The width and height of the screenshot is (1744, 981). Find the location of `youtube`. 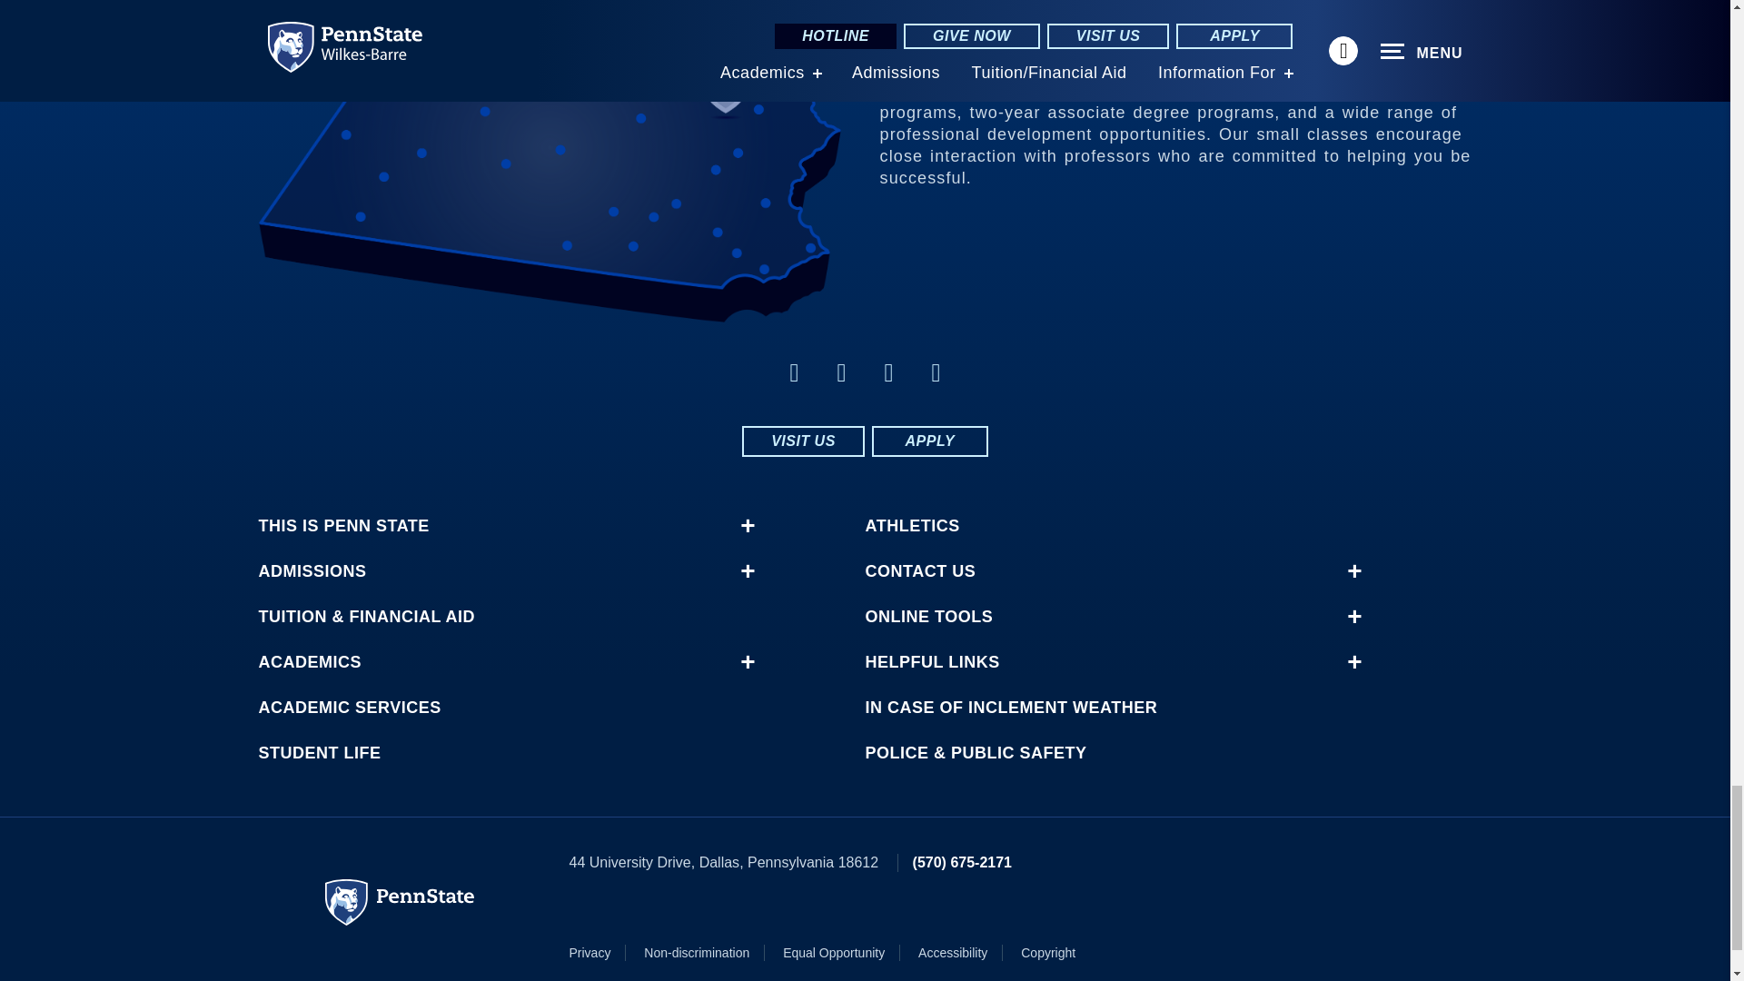

youtube is located at coordinates (888, 372).